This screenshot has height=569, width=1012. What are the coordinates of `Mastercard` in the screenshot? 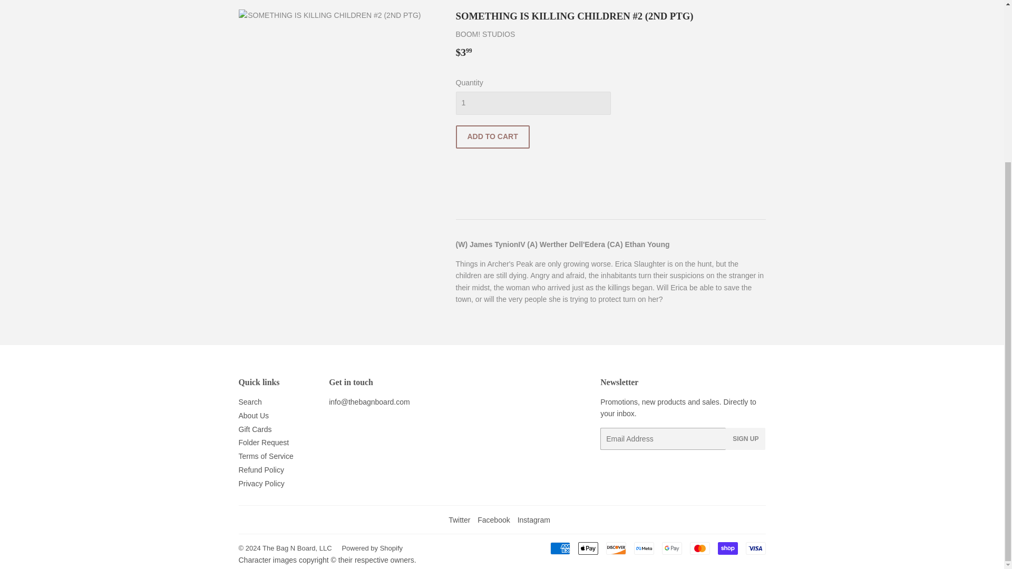 It's located at (699, 548).